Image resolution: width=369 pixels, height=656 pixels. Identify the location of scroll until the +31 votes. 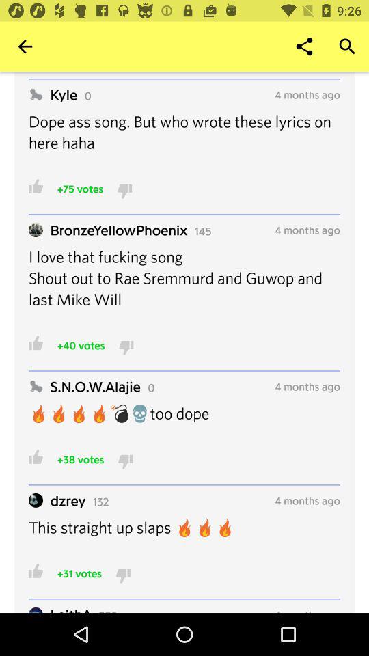
(79, 573).